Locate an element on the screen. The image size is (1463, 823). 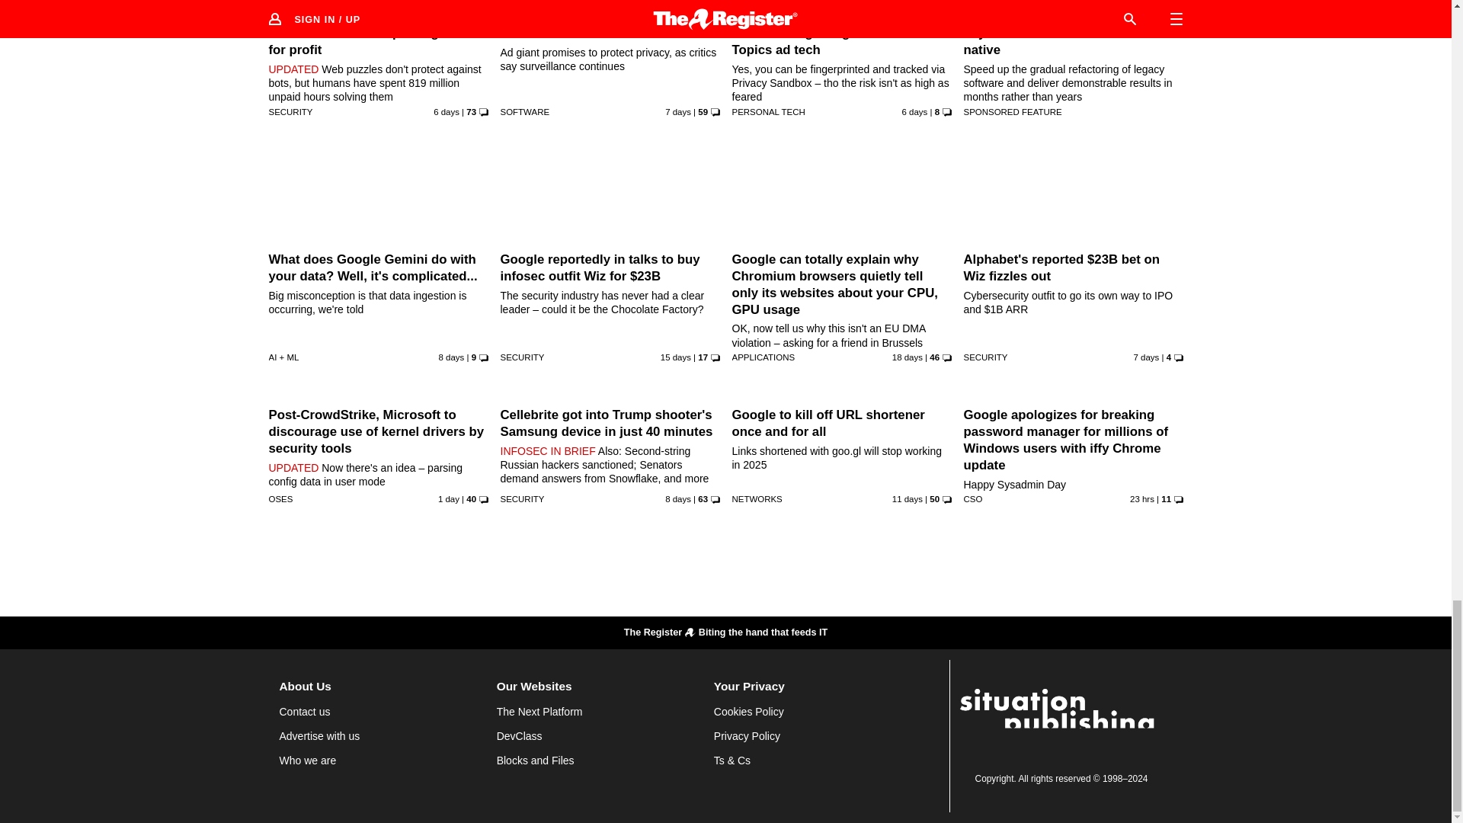
15 Jul 2024 4:39 is located at coordinates (675, 357).